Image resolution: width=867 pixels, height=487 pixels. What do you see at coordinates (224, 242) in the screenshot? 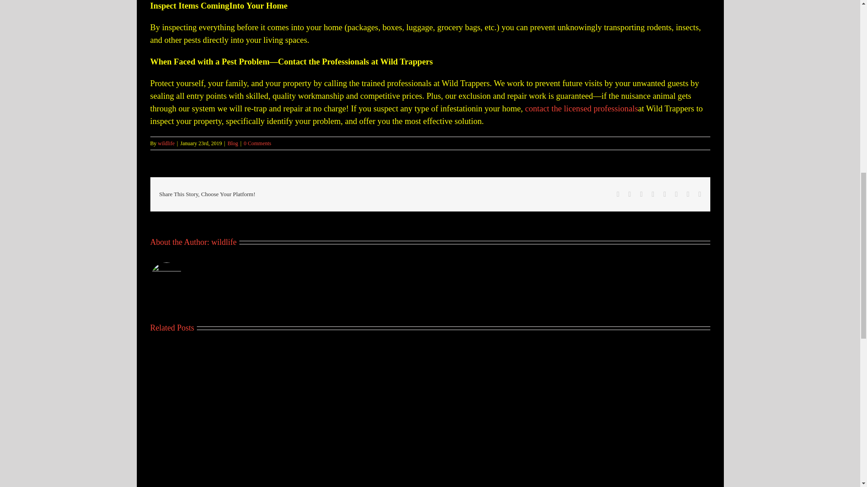
I see `wildlife` at bounding box center [224, 242].